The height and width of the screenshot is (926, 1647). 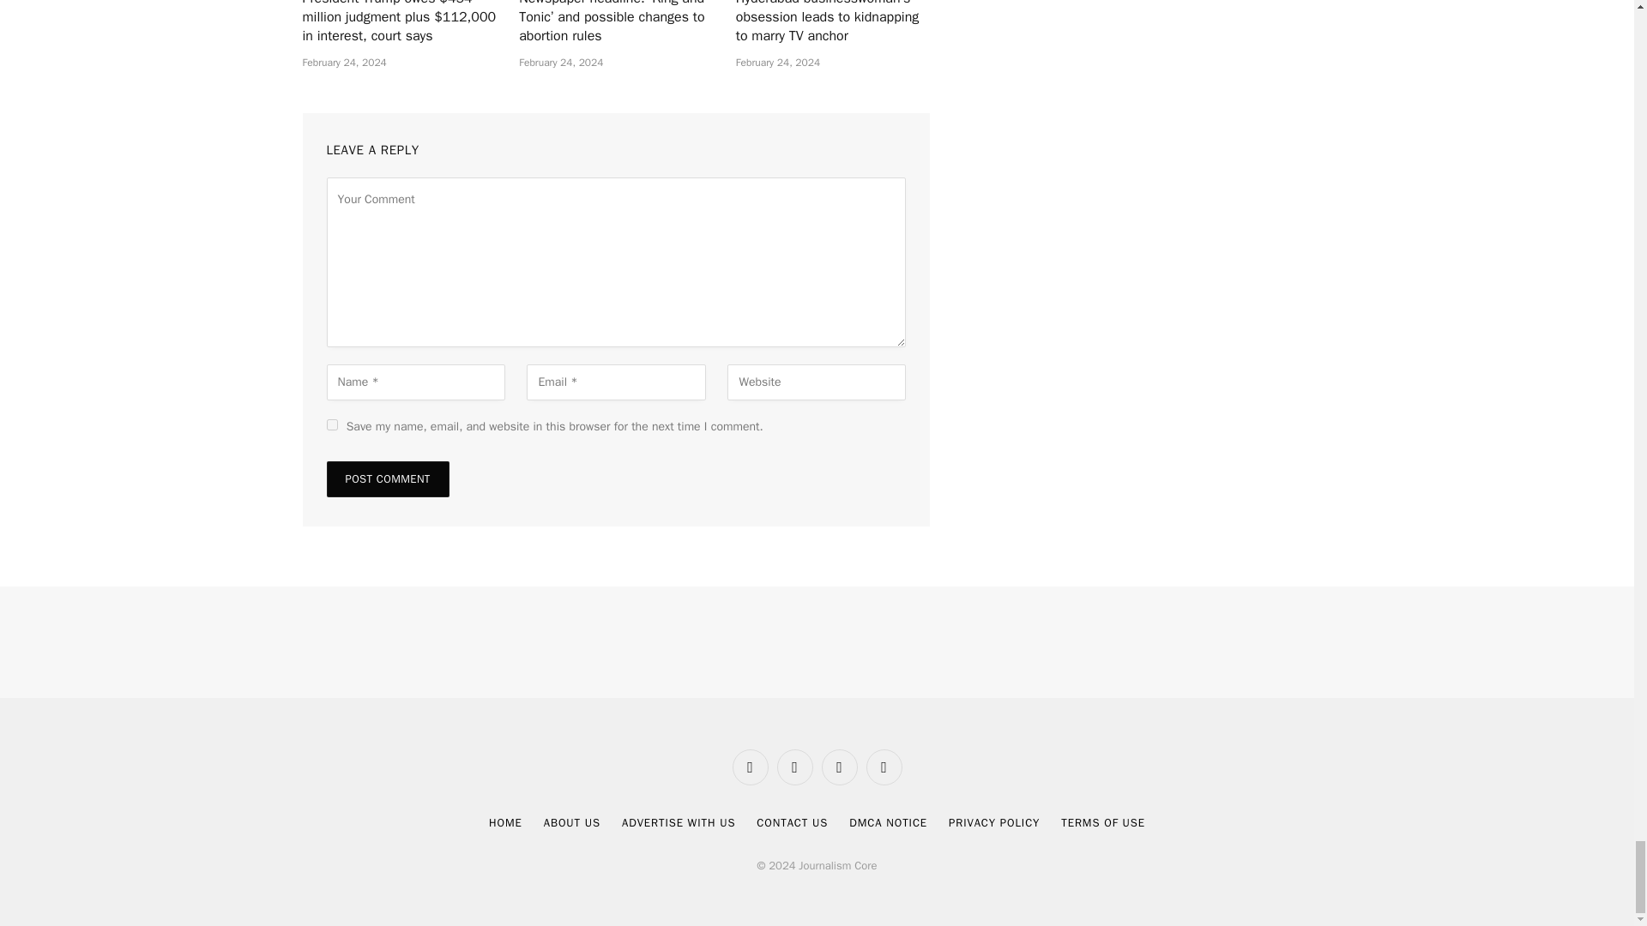 What do you see at coordinates (331, 425) in the screenshot?
I see `yes` at bounding box center [331, 425].